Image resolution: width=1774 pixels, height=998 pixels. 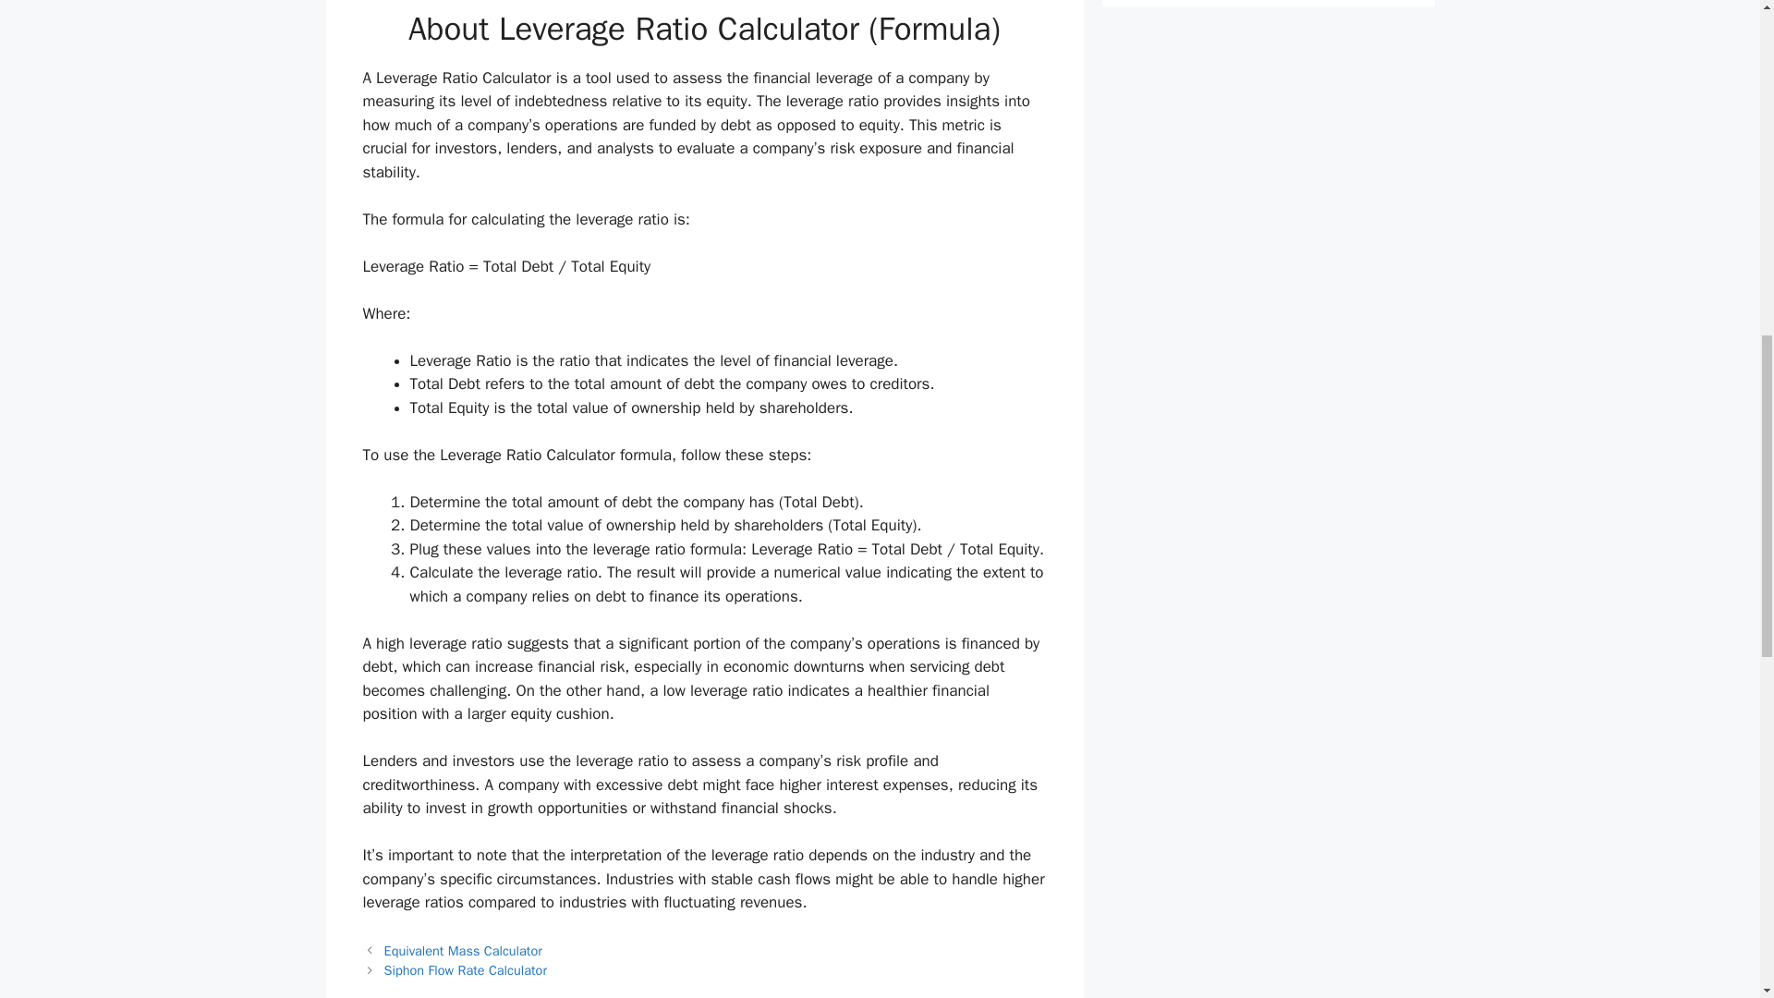 I want to click on Equivalent Mass Calculator, so click(x=464, y=950).